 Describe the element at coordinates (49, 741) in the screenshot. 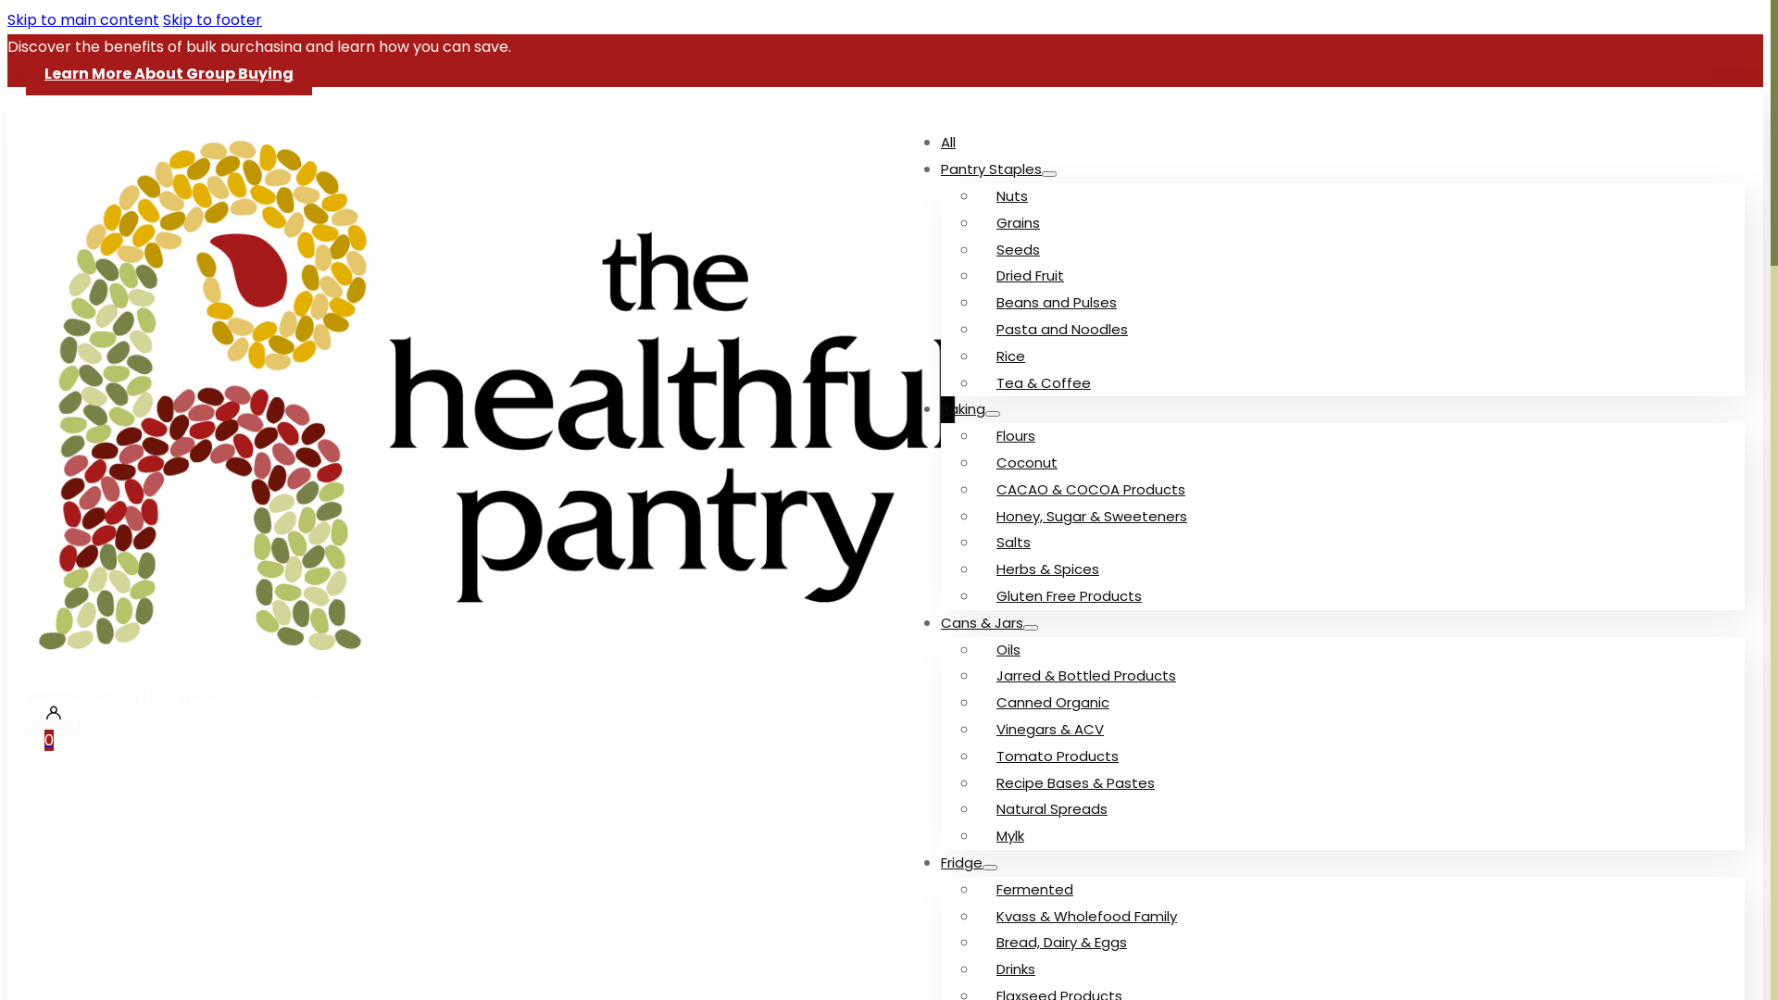

I see `0` at that location.